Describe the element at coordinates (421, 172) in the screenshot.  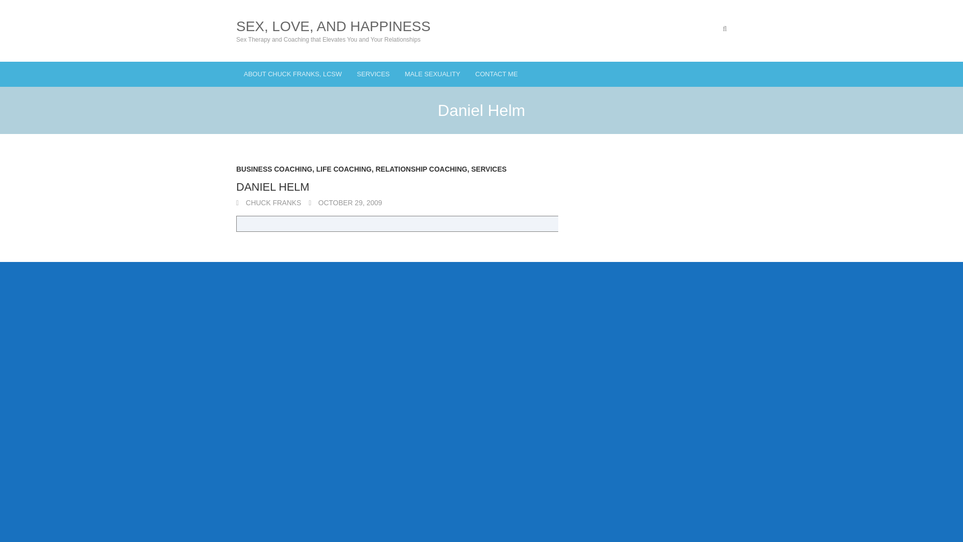
I see `RELATIONSHIP COACHING` at that location.